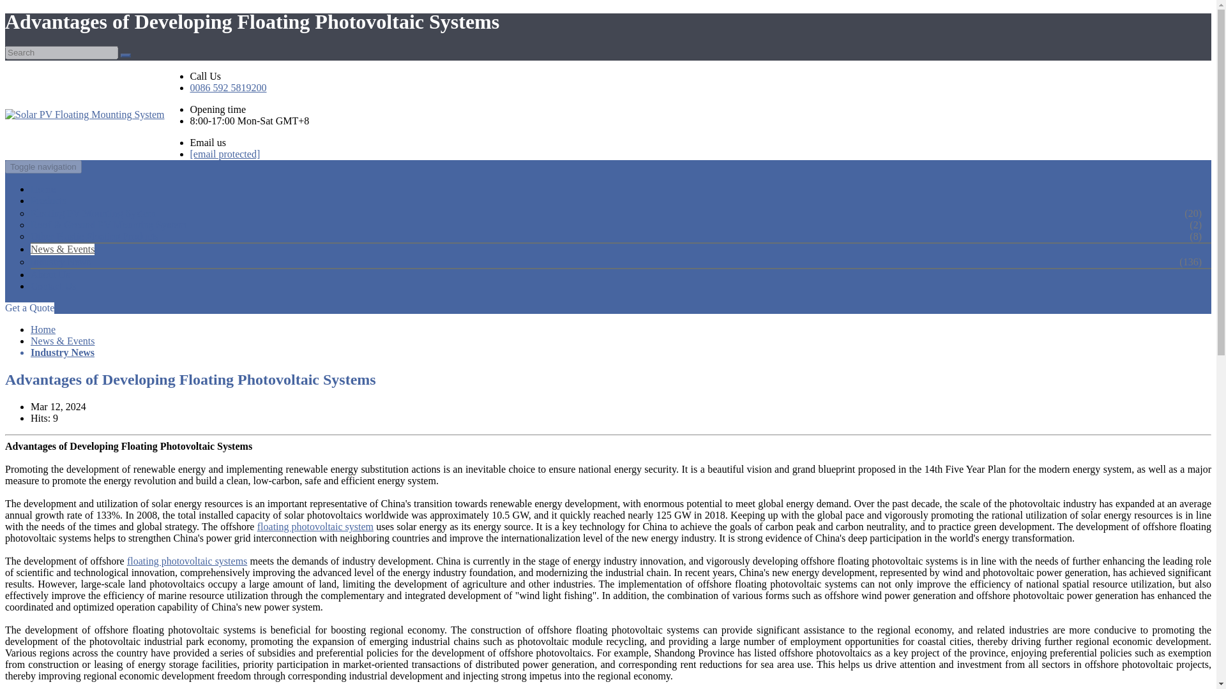 The image size is (1226, 689). What do you see at coordinates (77, 262) in the screenshot?
I see `Industry News` at bounding box center [77, 262].